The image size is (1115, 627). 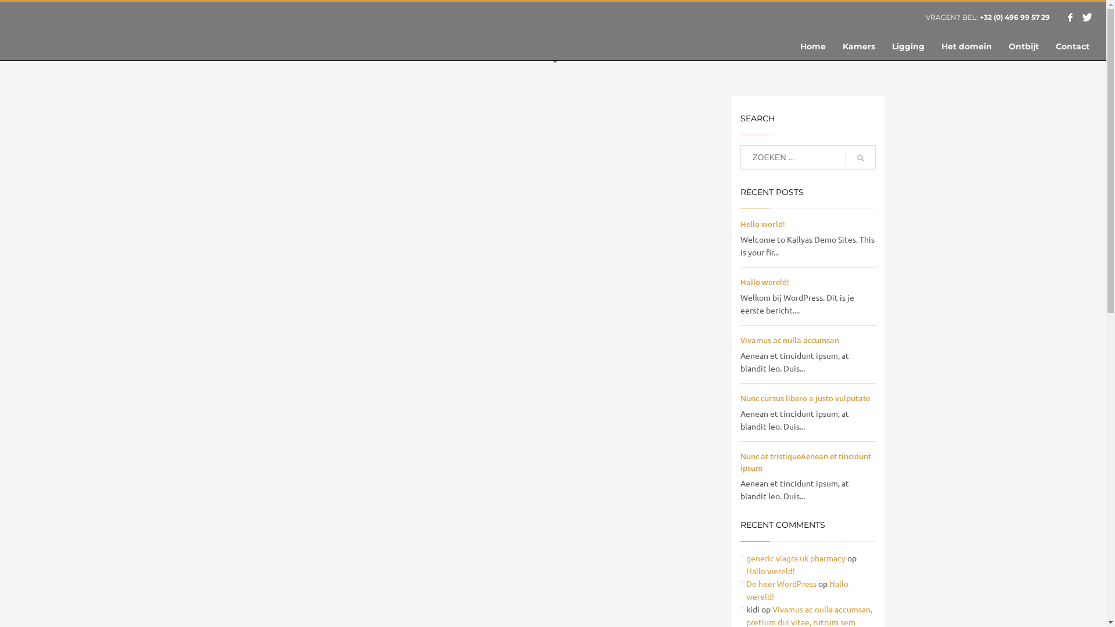 I want to click on go, so click(x=861, y=158).